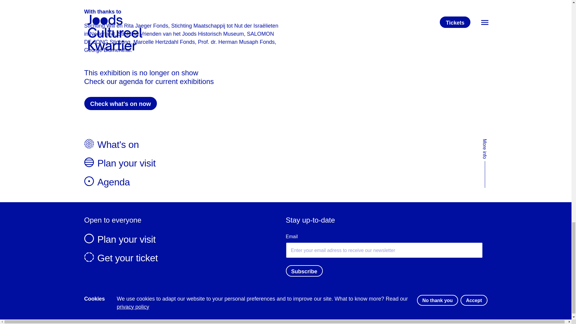  What do you see at coordinates (304, 271) in the screenshot?
I see `Subscribe` at bounding box center [304, 271].